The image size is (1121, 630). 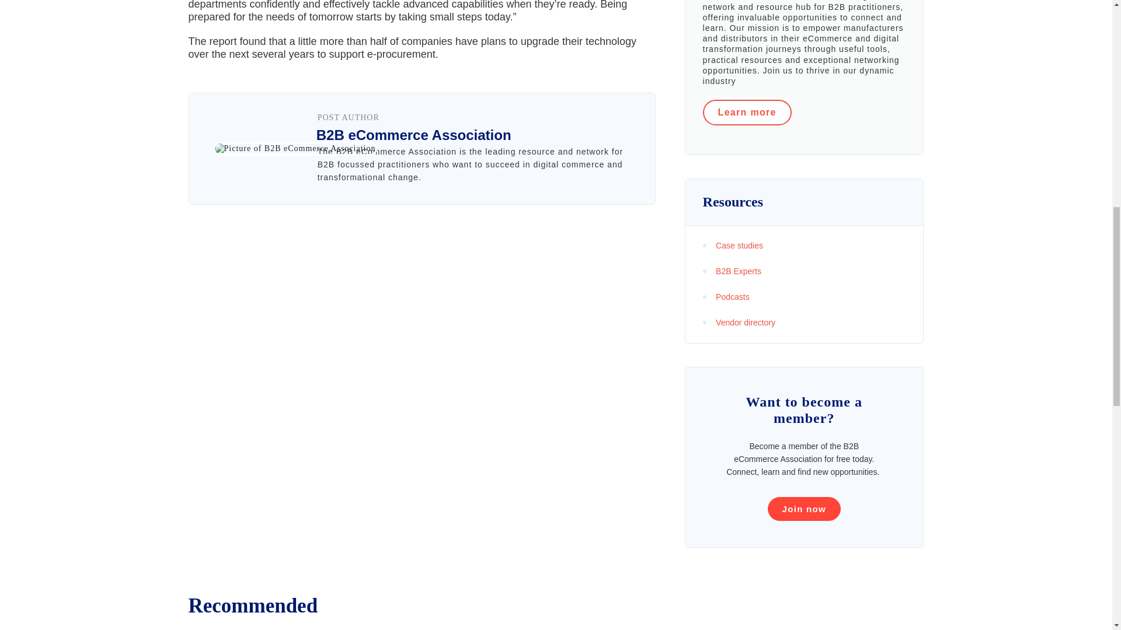 What do you see at coordinates (805, 509) in the screenshot?
I see `Join now` at bounding box center [805, 509].